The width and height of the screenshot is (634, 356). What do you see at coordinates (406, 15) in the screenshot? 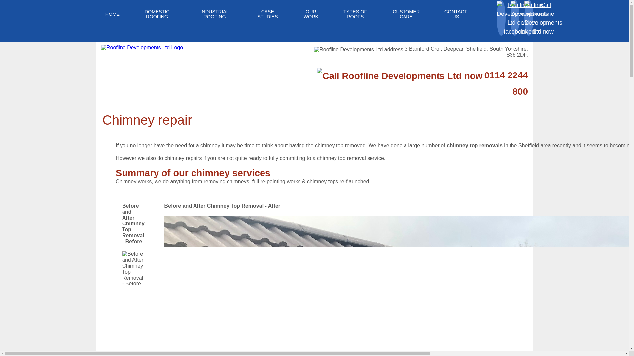
I see `CUSTOMER CARE` at bounding box center [406, 15].